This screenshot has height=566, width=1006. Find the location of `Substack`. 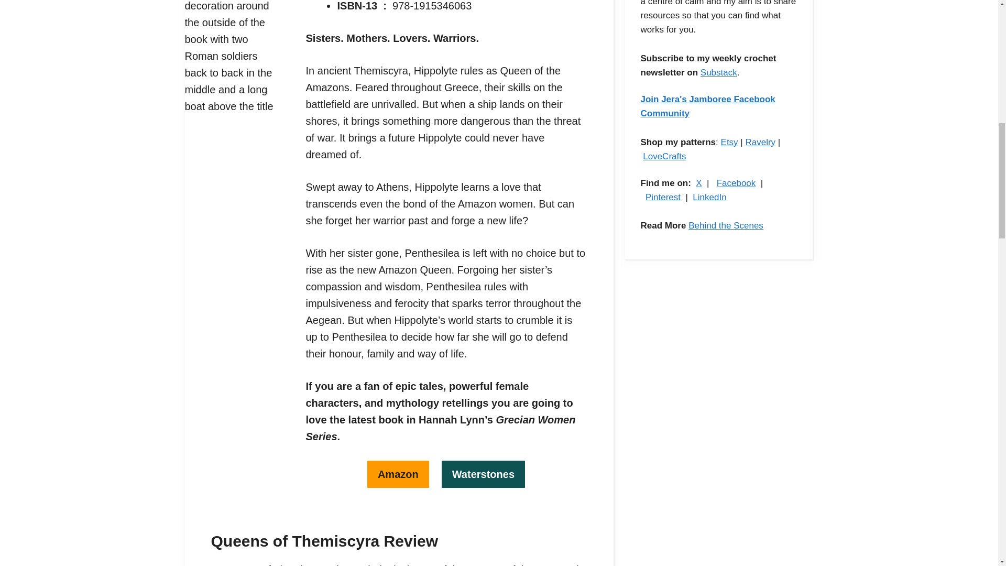

Substack is located at coordinates (719, 72).